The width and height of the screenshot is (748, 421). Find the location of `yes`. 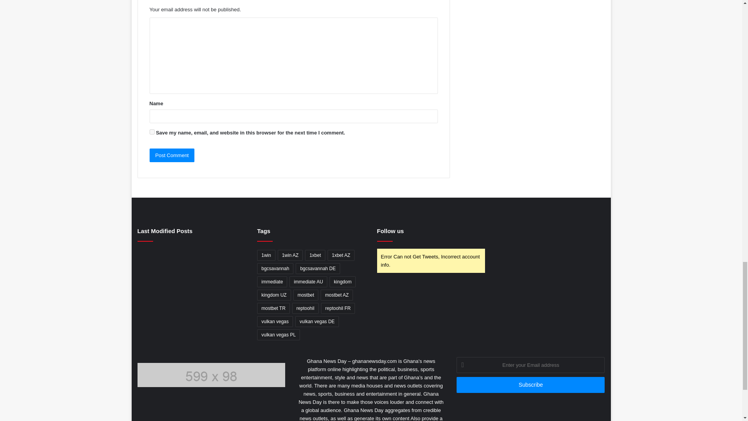

yes is located at coordinates (152, 132).